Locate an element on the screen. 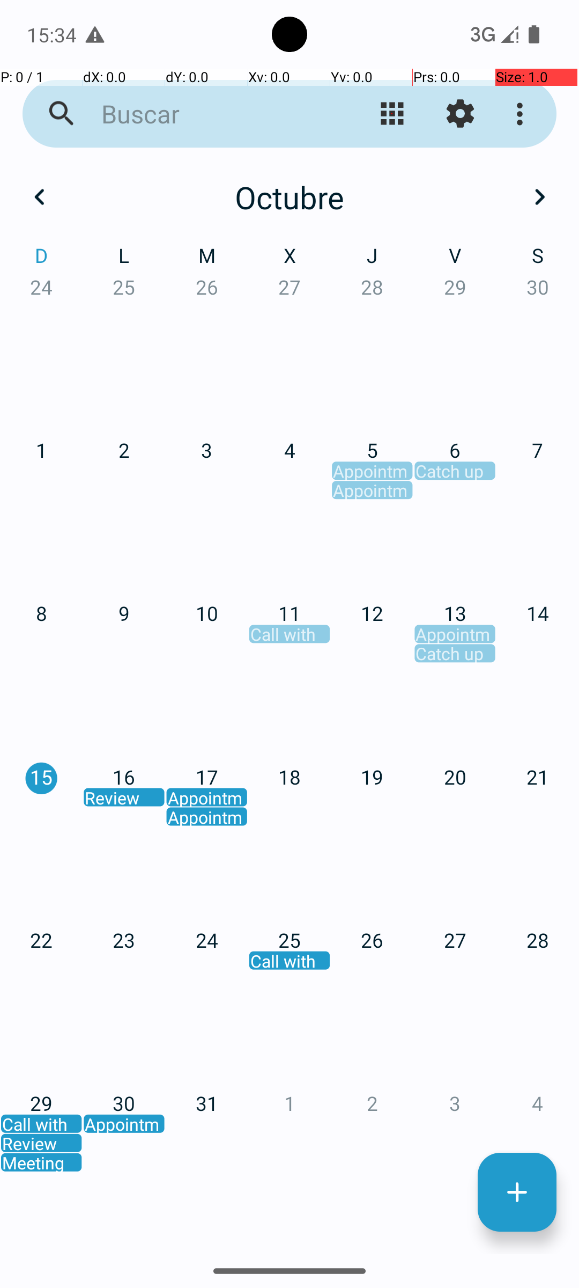  Ajustes is located at coordinates (460, 114).